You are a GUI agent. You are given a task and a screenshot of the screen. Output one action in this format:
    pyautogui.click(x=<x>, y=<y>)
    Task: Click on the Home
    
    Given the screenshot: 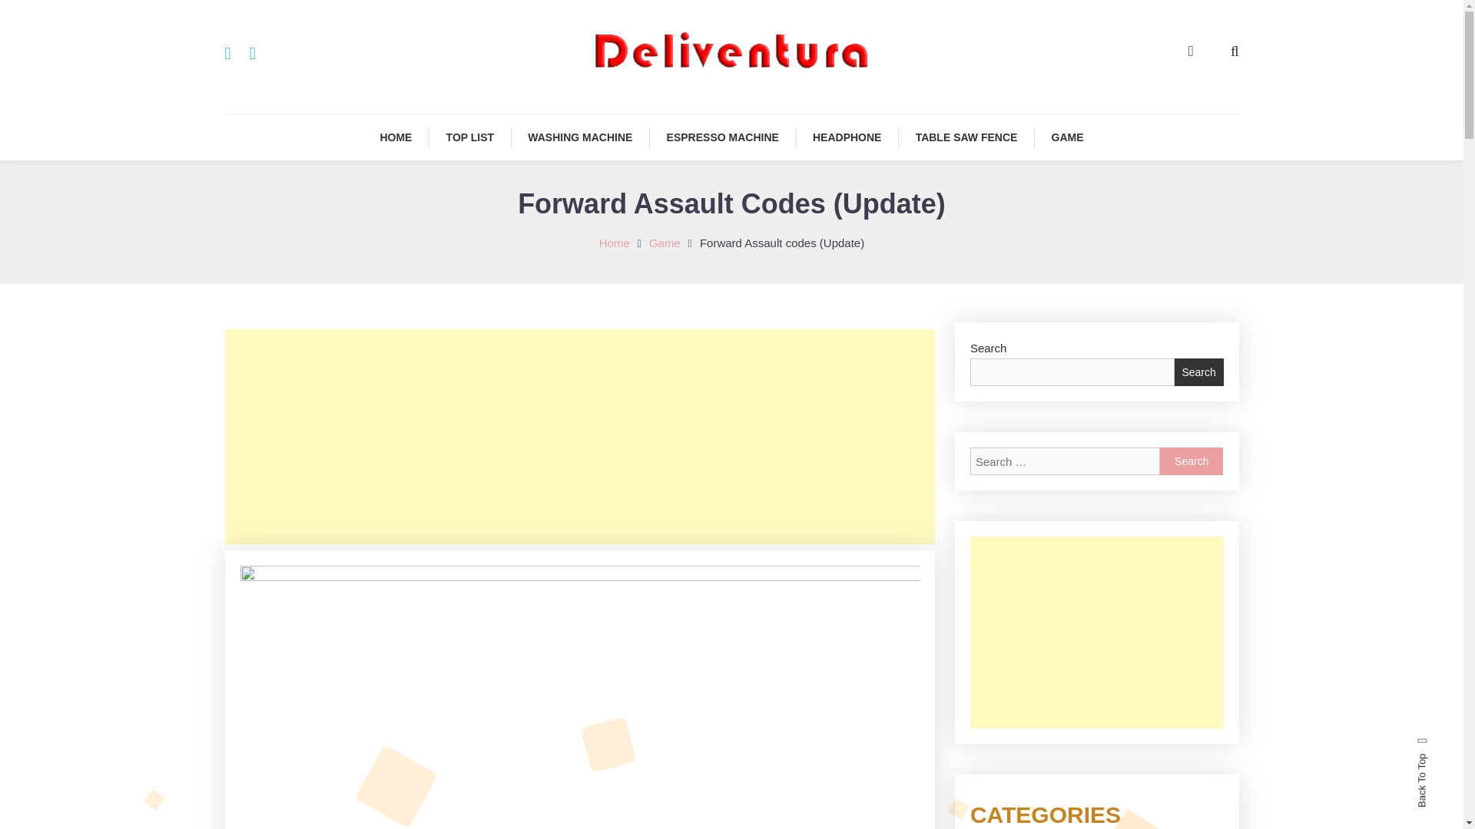 What is the action you would take?
    pyautogui.click(x=614, y=243)
    